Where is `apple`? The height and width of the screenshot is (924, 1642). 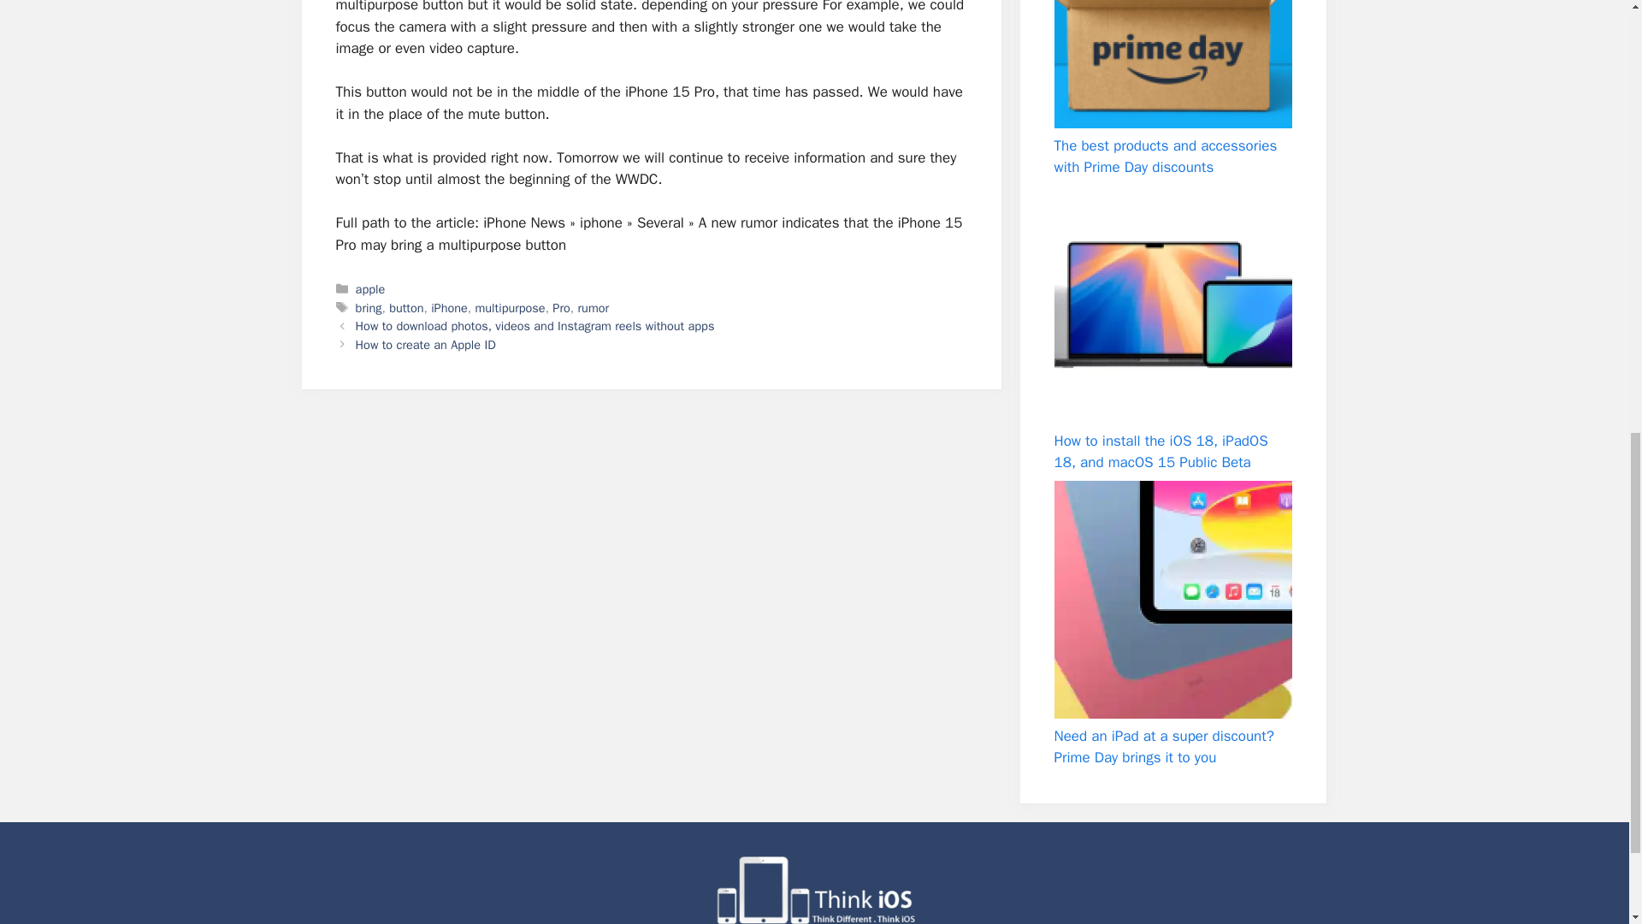
apple is located at coordinates (371, 289).